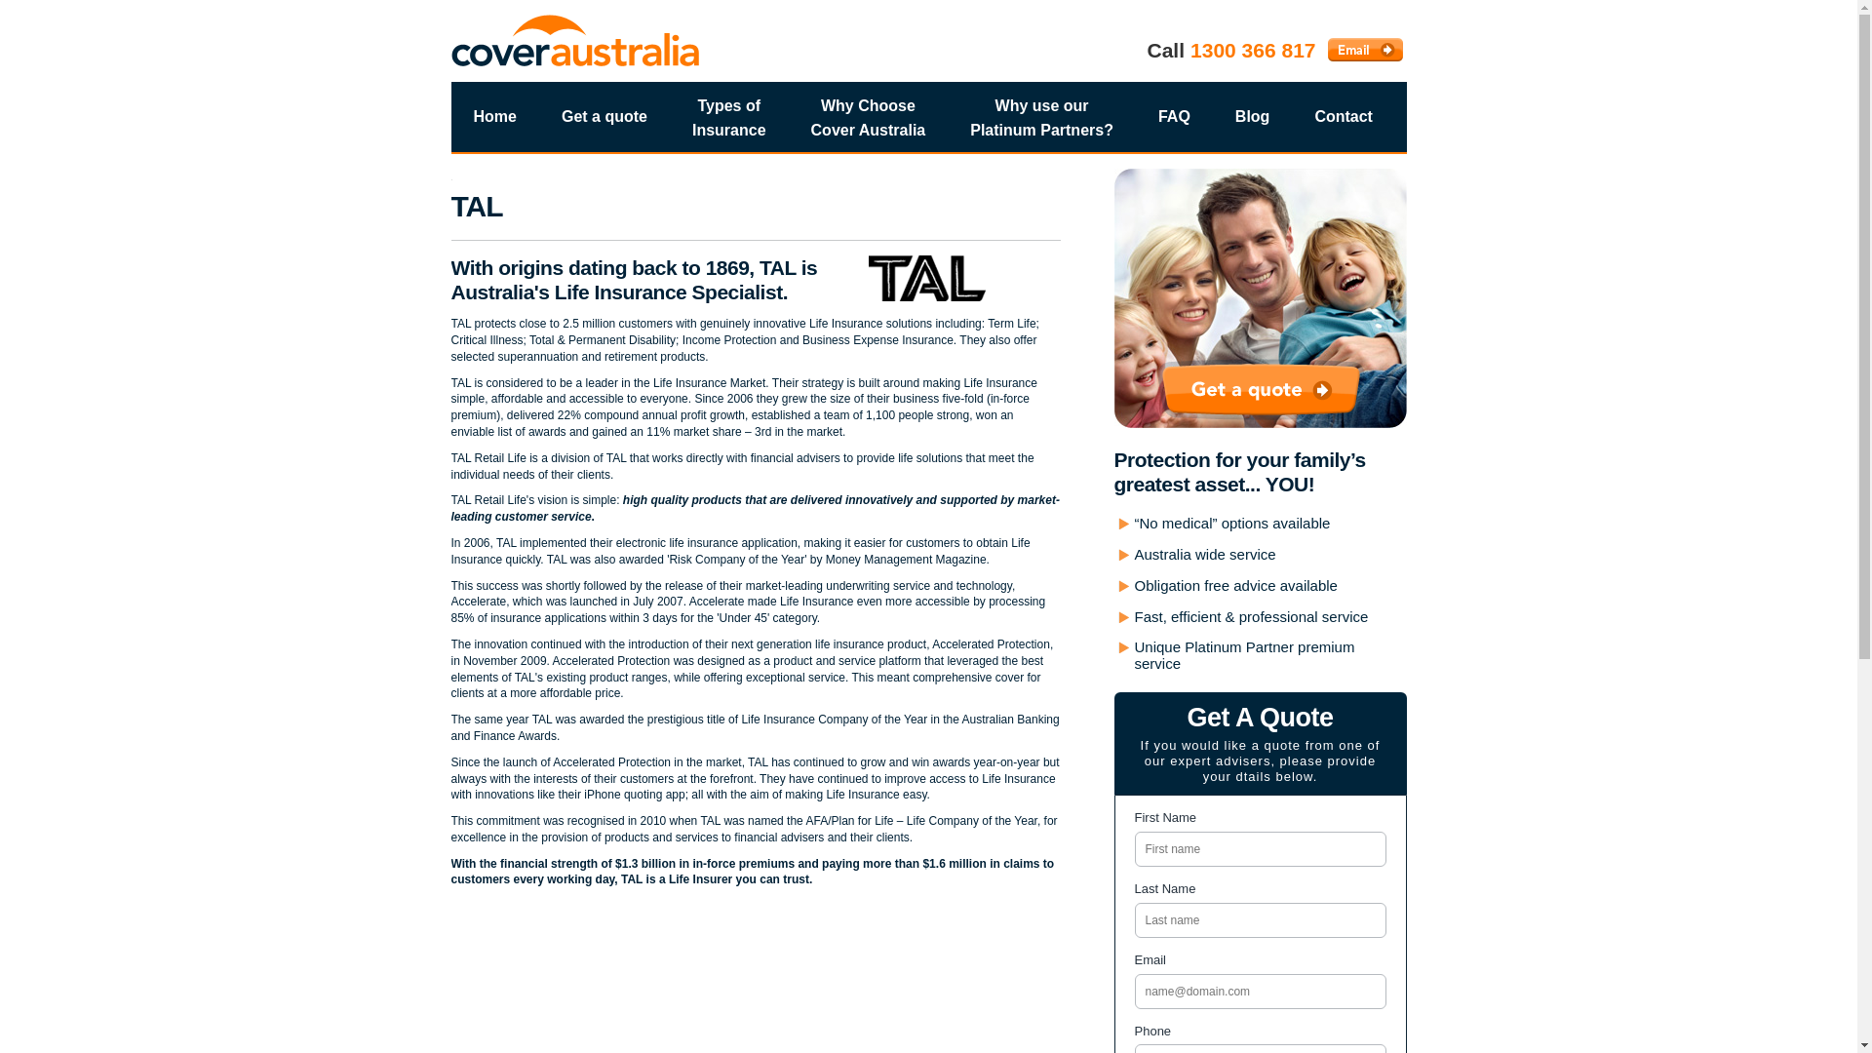  What do you see at coordinates (1041, 125) in the screenshot?
I see `Why use our
Platinum Partners?` at bounding box center [1041, 125].